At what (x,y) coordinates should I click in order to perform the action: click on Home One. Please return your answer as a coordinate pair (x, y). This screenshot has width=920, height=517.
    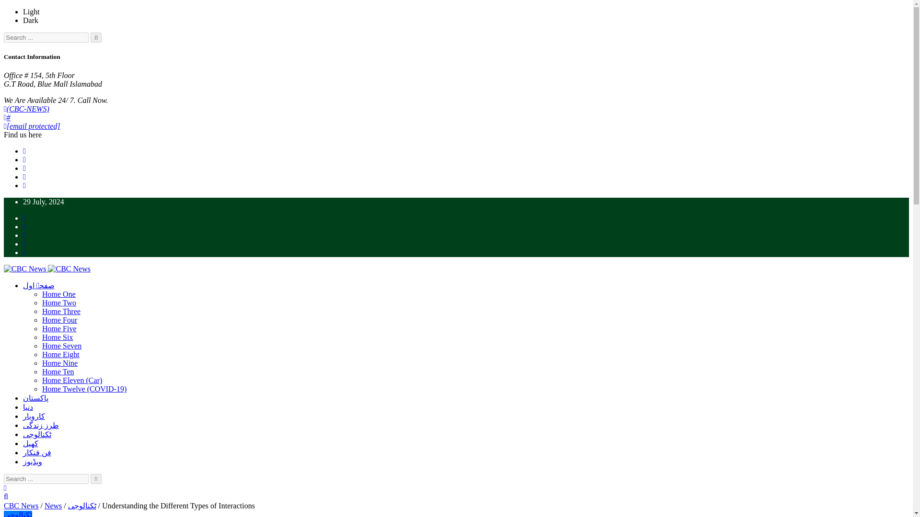
    Looking at the image, I should click on (58, 294).